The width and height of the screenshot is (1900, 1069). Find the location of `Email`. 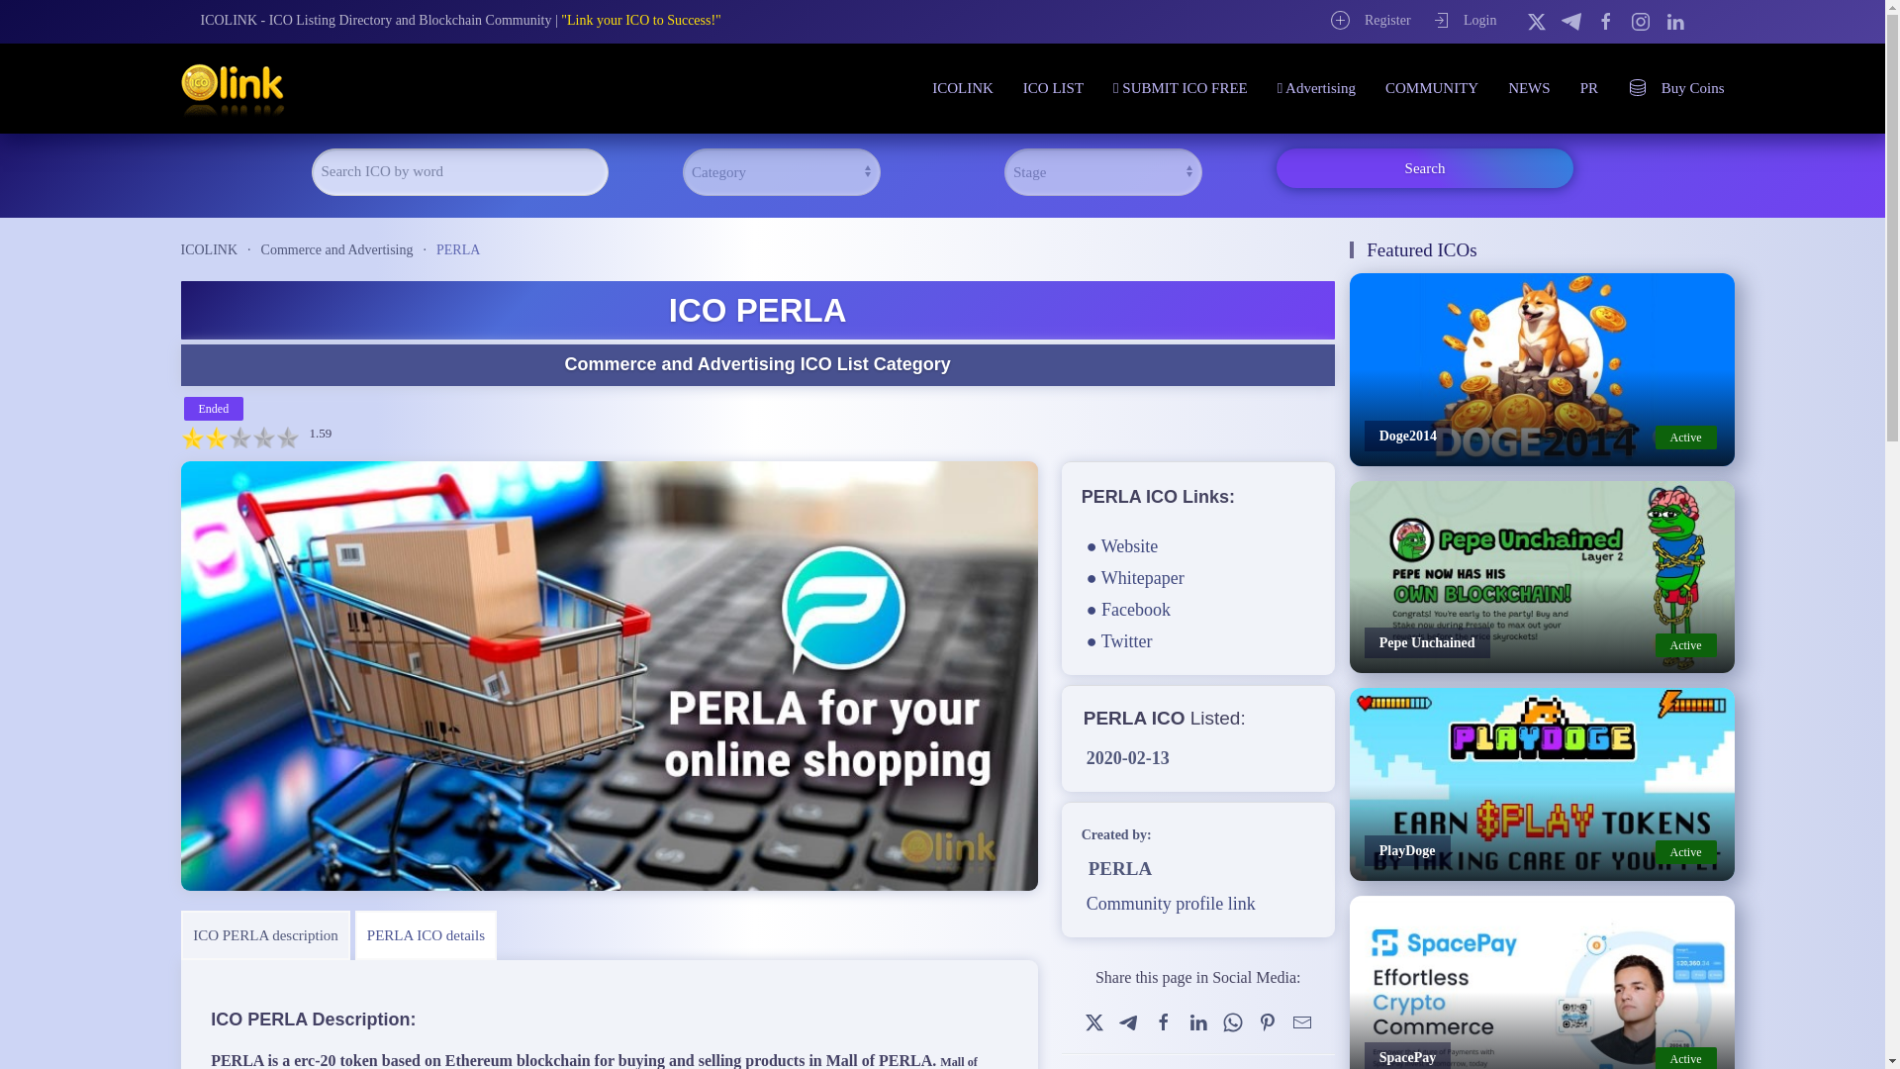

Email is located at coordinates (1302, 1021).